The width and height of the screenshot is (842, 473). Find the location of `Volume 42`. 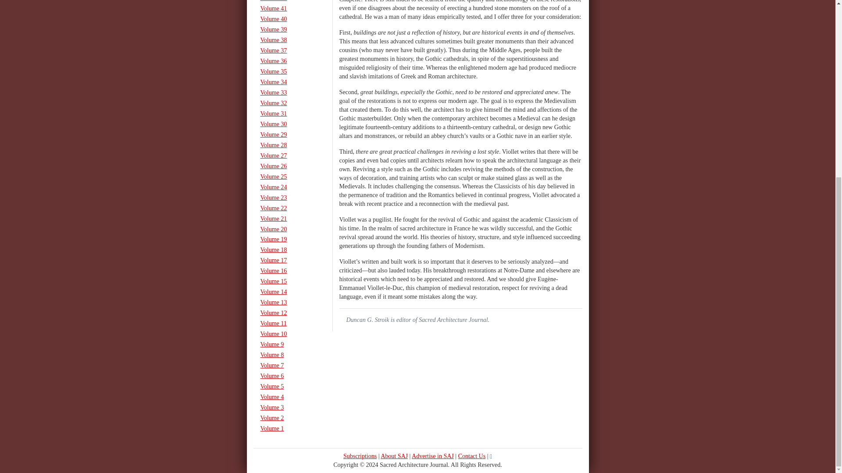

Volume 42 is located at coordinates (289, 2).